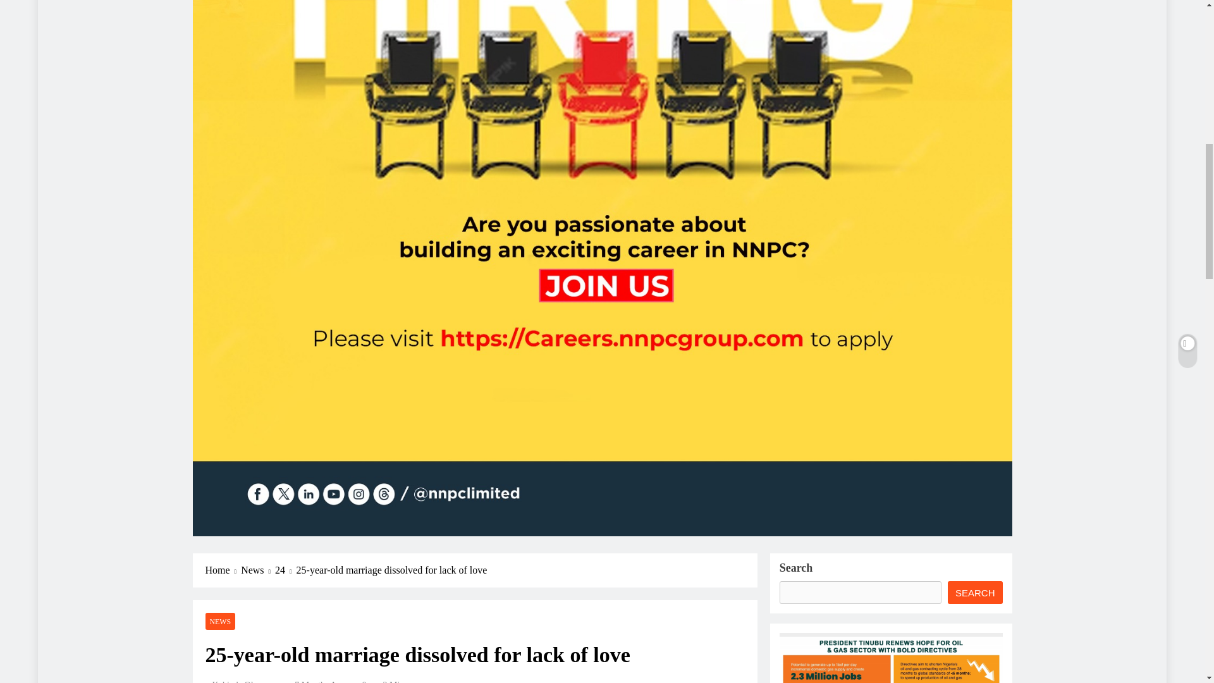  Describe the element at coordinates (320, 682) in the screenshot. I see `7 Months Ago` at that location.